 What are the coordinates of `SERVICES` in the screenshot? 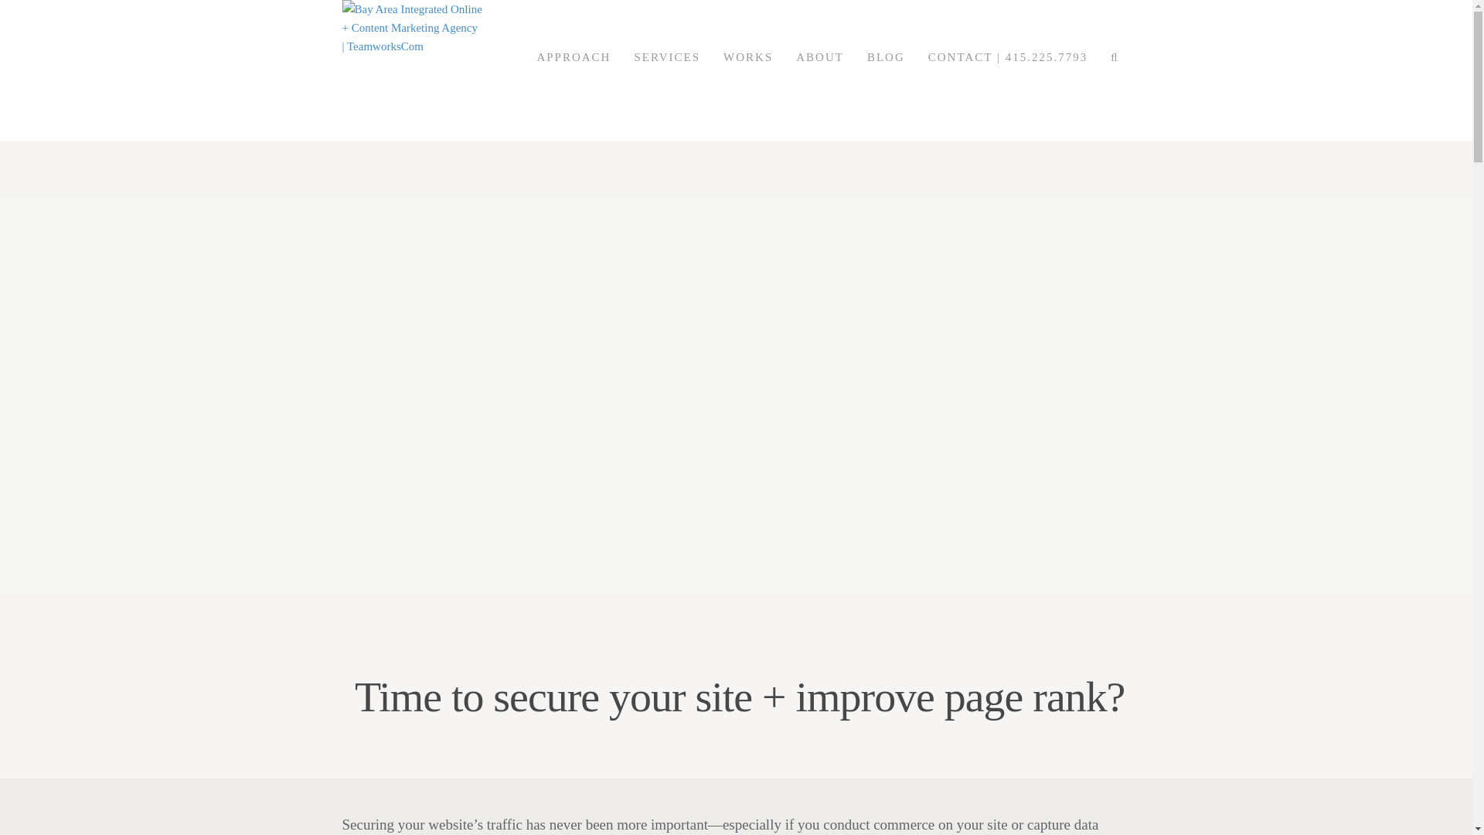 It's located at (666, 70).